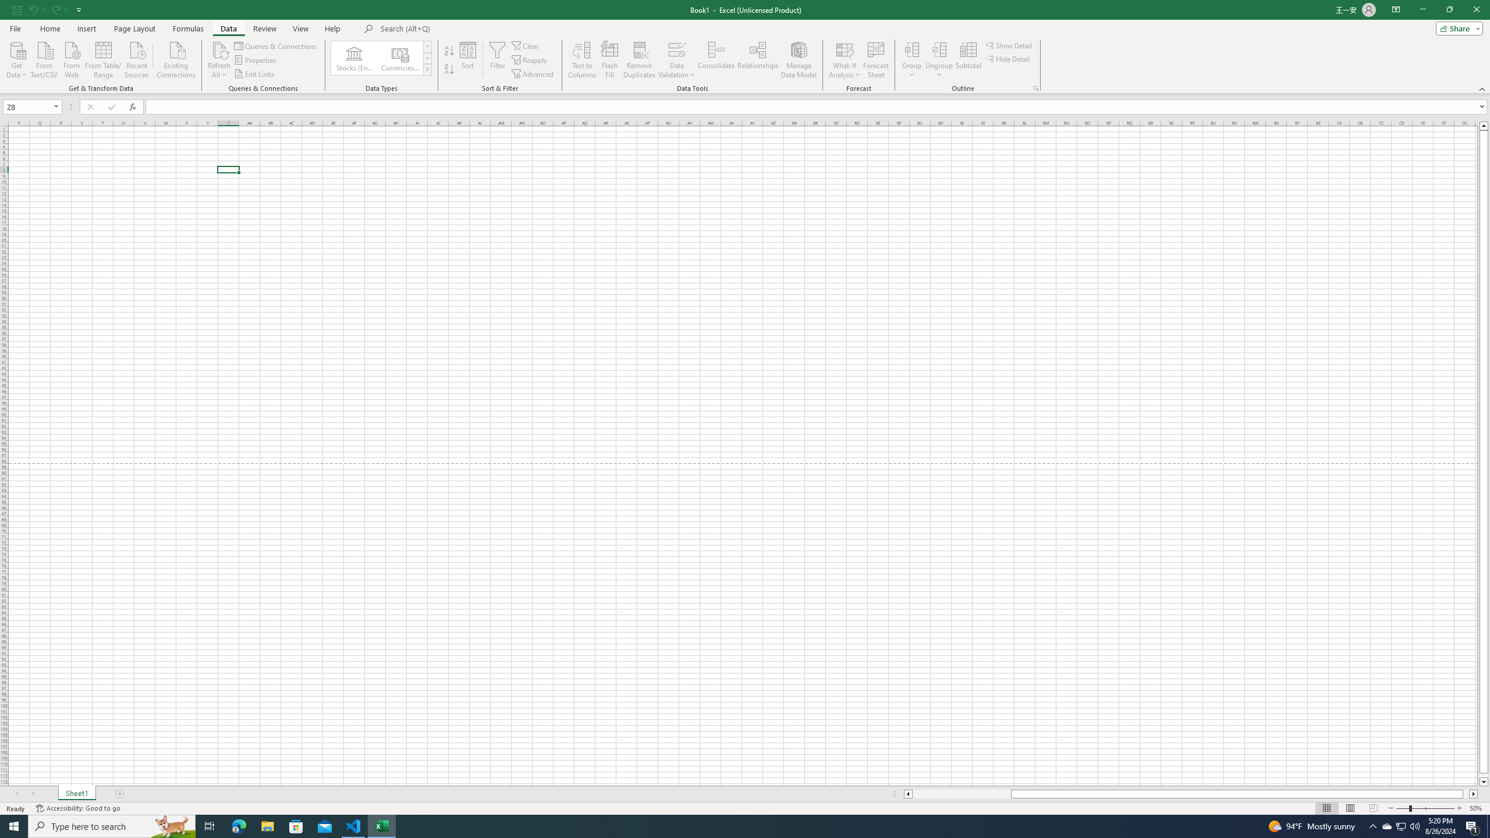 Image resolution: width=1490 pixels, height=838 pixels. Describe the element at coordinates (427, 58) in the screenshot. I see `Row Down` at that location.